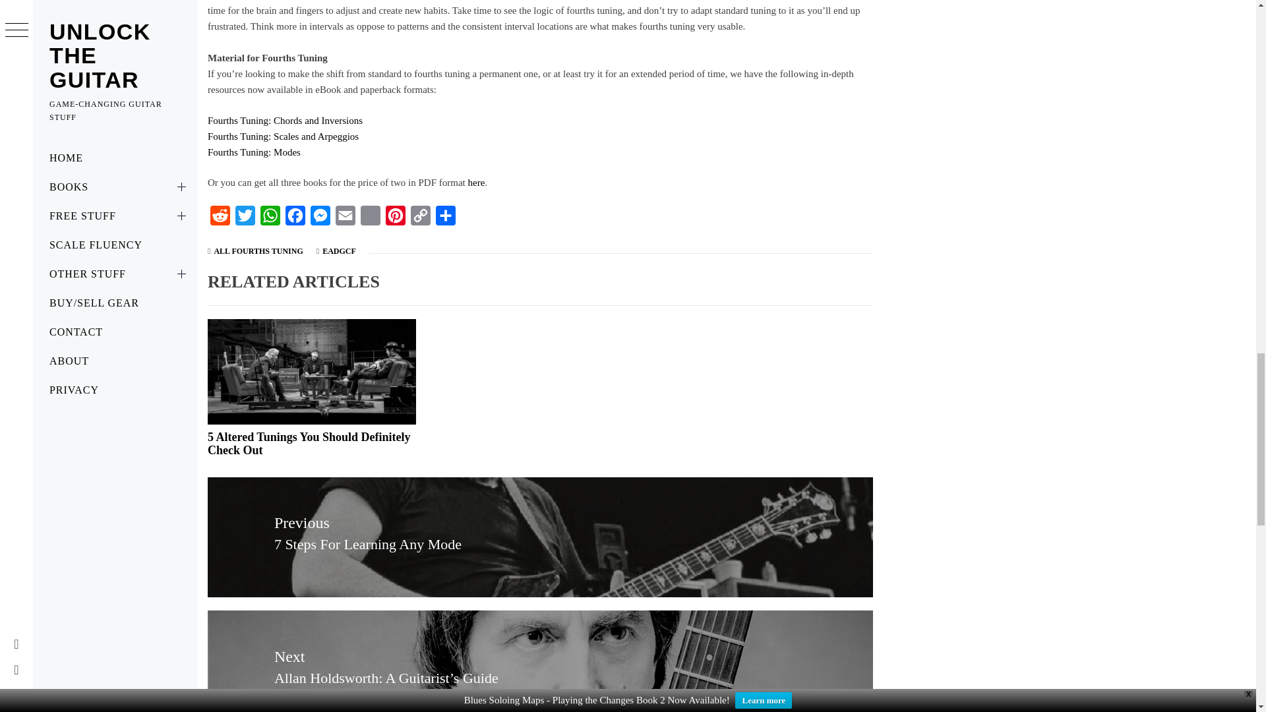 This screenshot has width=1266, height=712. I want to click on Copy Link, so click(420, 219).